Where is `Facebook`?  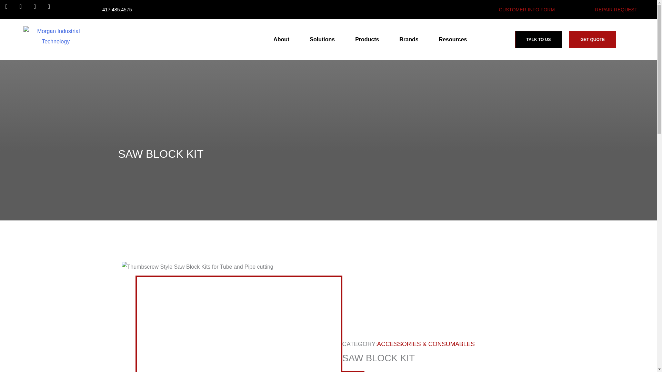 Facebook is located at coordinates (10, 10).